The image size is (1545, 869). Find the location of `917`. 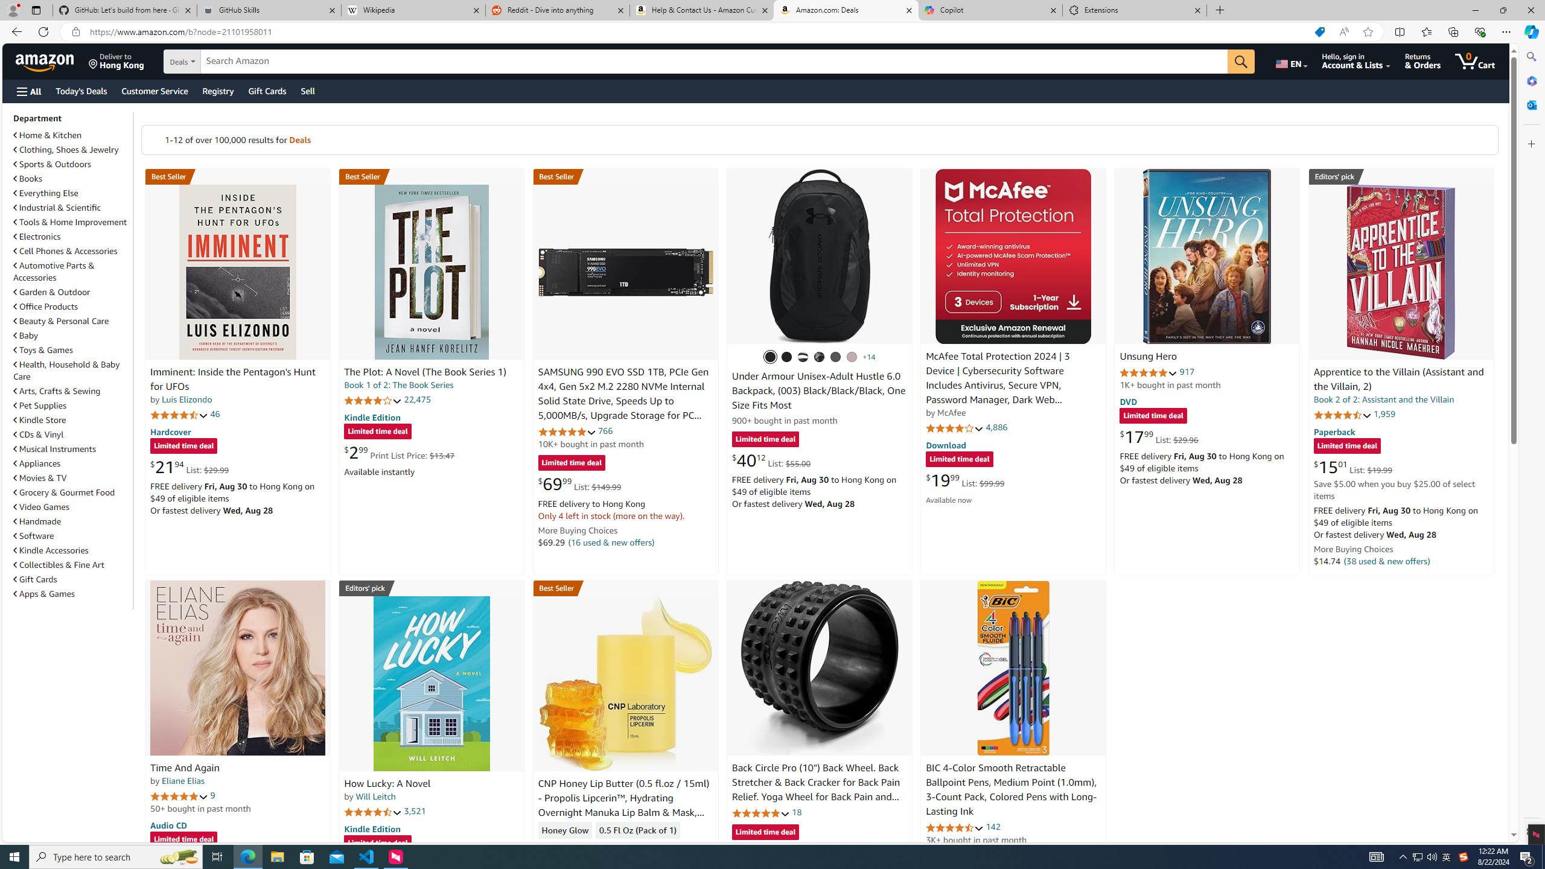

917 is located at coordinates (1187, 372).